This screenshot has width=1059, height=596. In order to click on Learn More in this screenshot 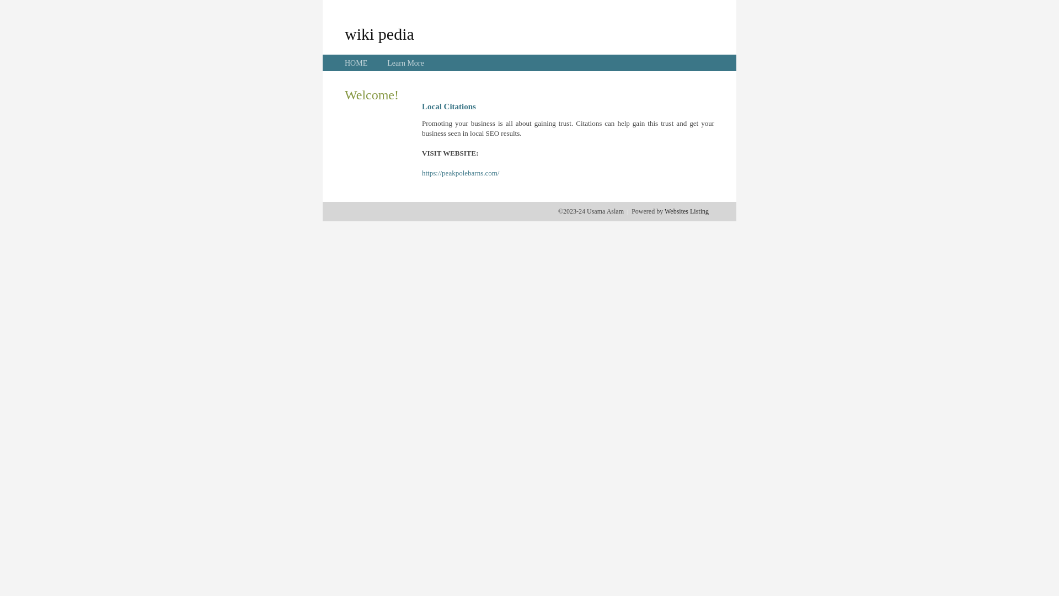, I will do `click(405, 63)`.